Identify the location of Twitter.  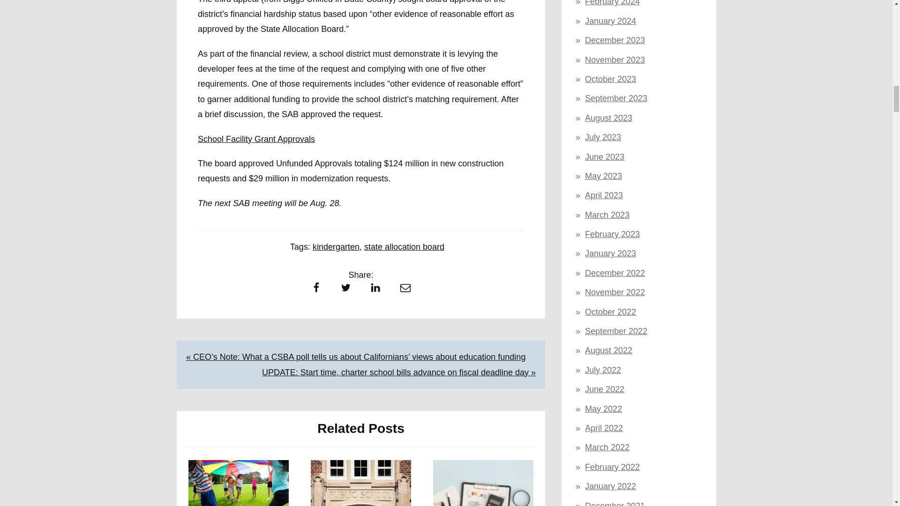
(345, 290).